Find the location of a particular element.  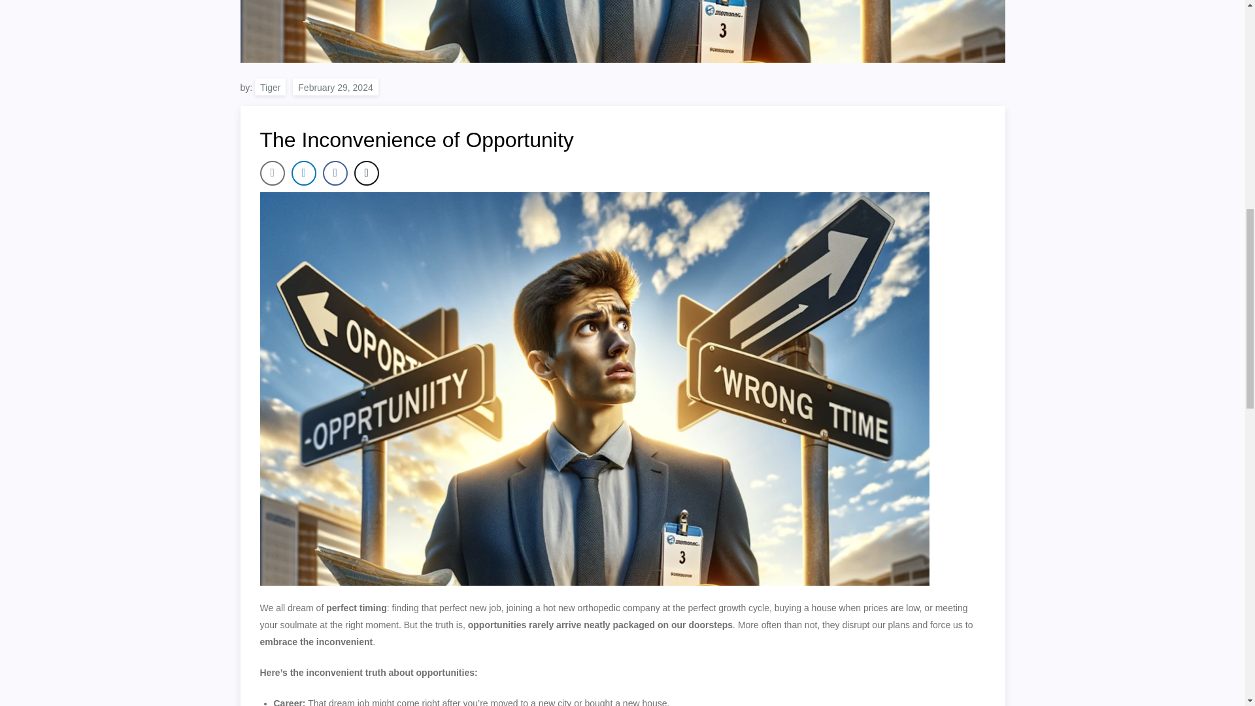

February 29, 2024 is located at coordinates (335, 86).